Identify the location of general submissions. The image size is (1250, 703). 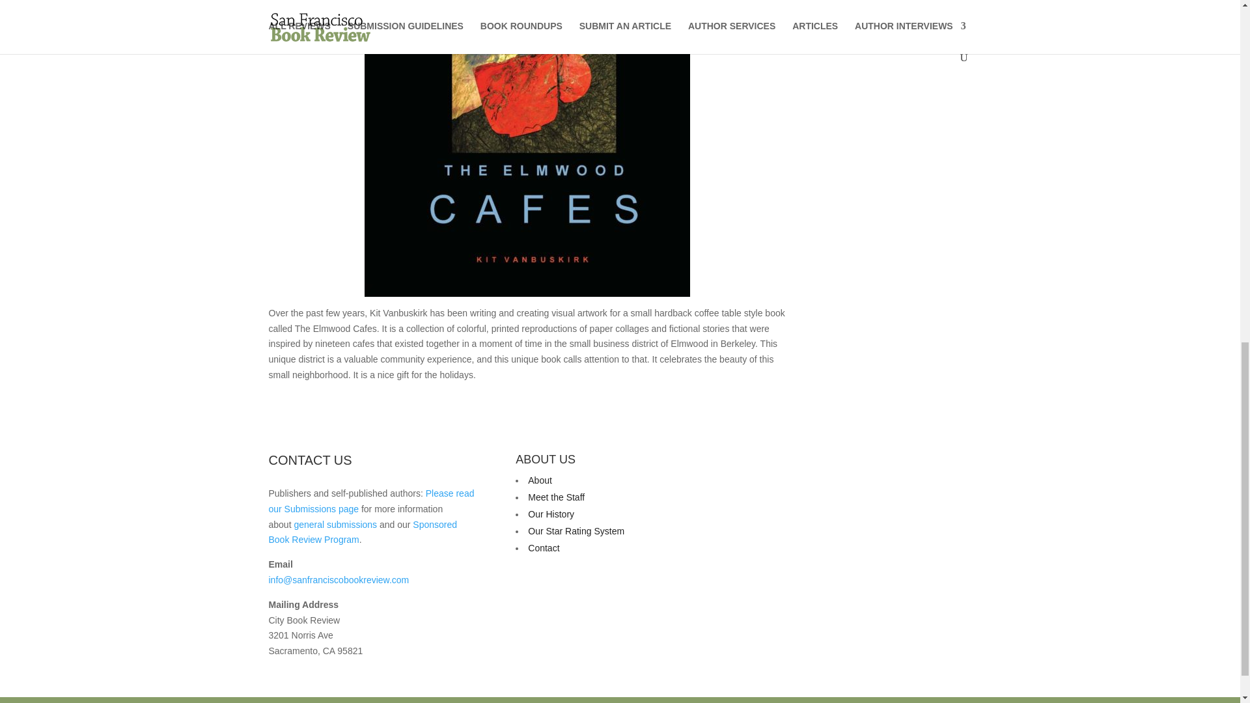
(335, 525).